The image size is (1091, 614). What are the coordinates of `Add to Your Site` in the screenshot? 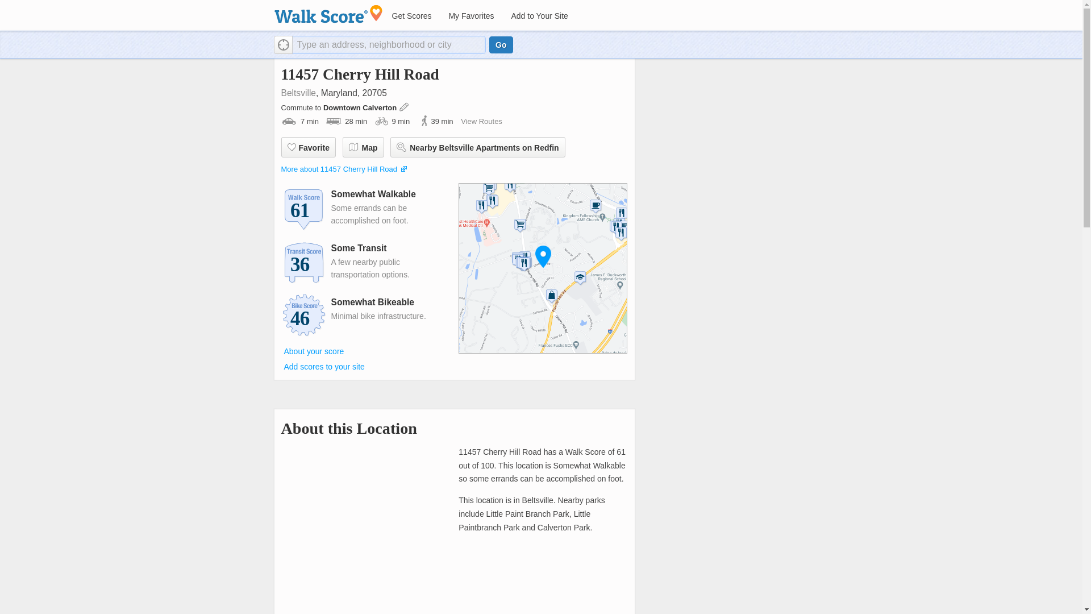 It's located at (539, 16).